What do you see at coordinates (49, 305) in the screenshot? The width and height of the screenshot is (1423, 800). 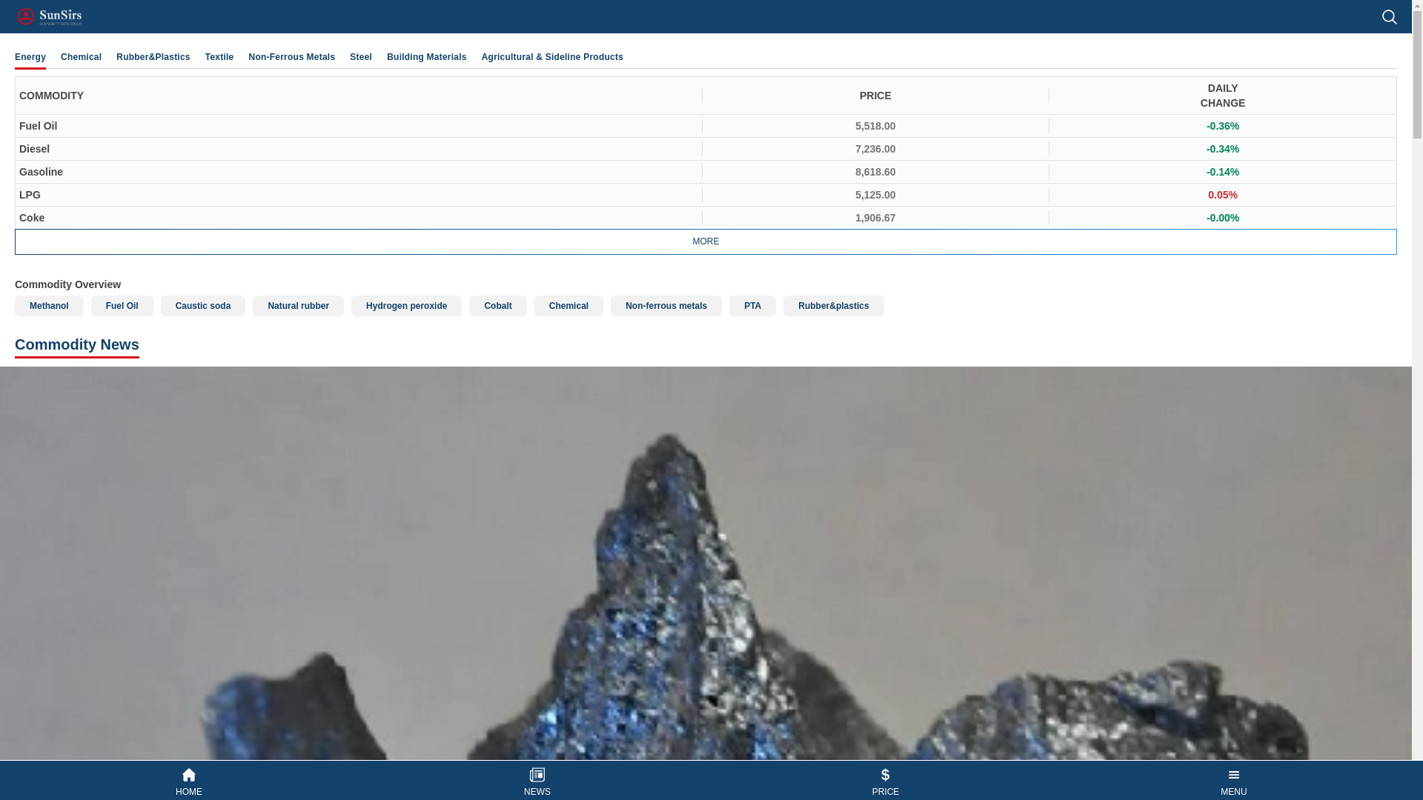 I see `Methanol` at bounding box center [49, 305].